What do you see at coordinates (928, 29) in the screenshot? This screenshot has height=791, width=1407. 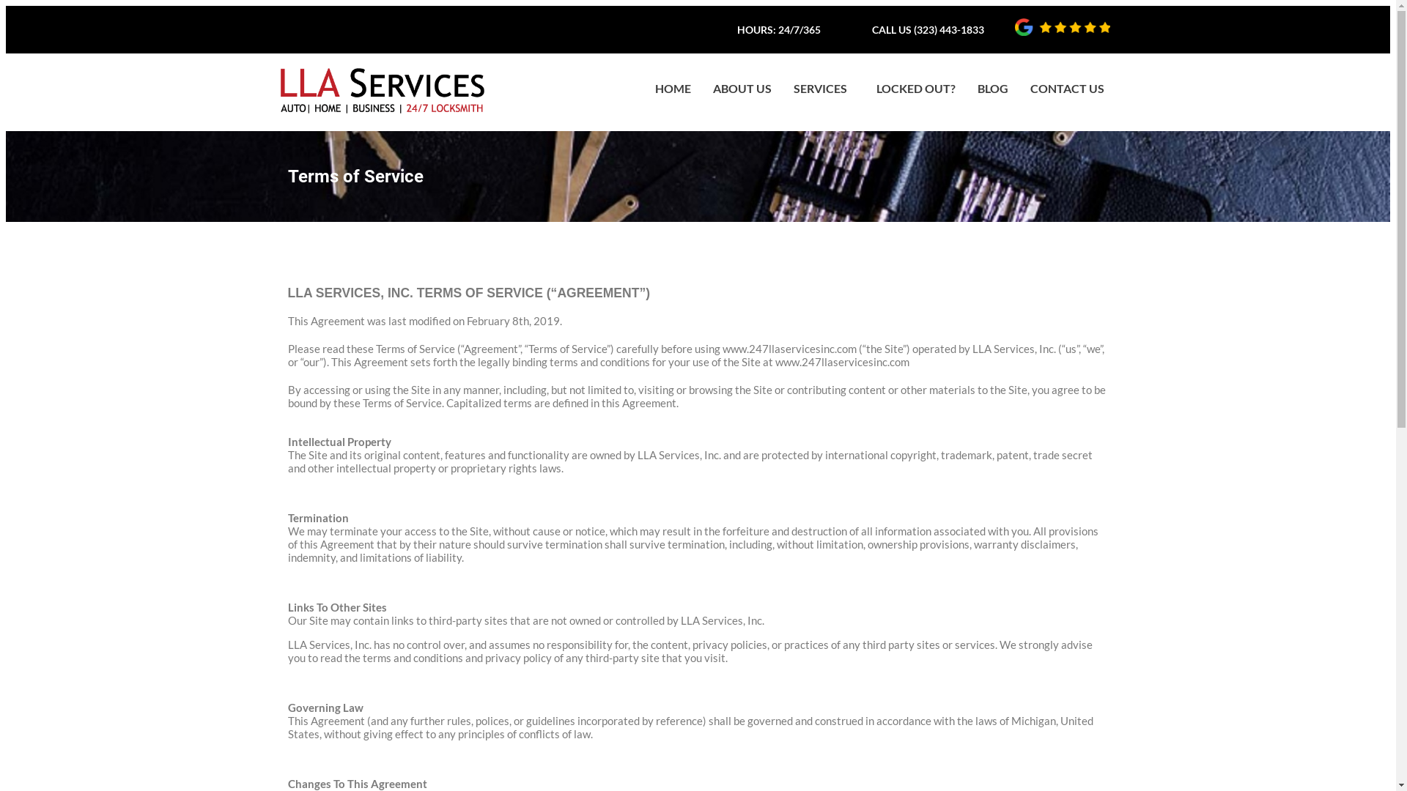 I see `CALL US (323) 443-1833` at bounding box center [928, 29].